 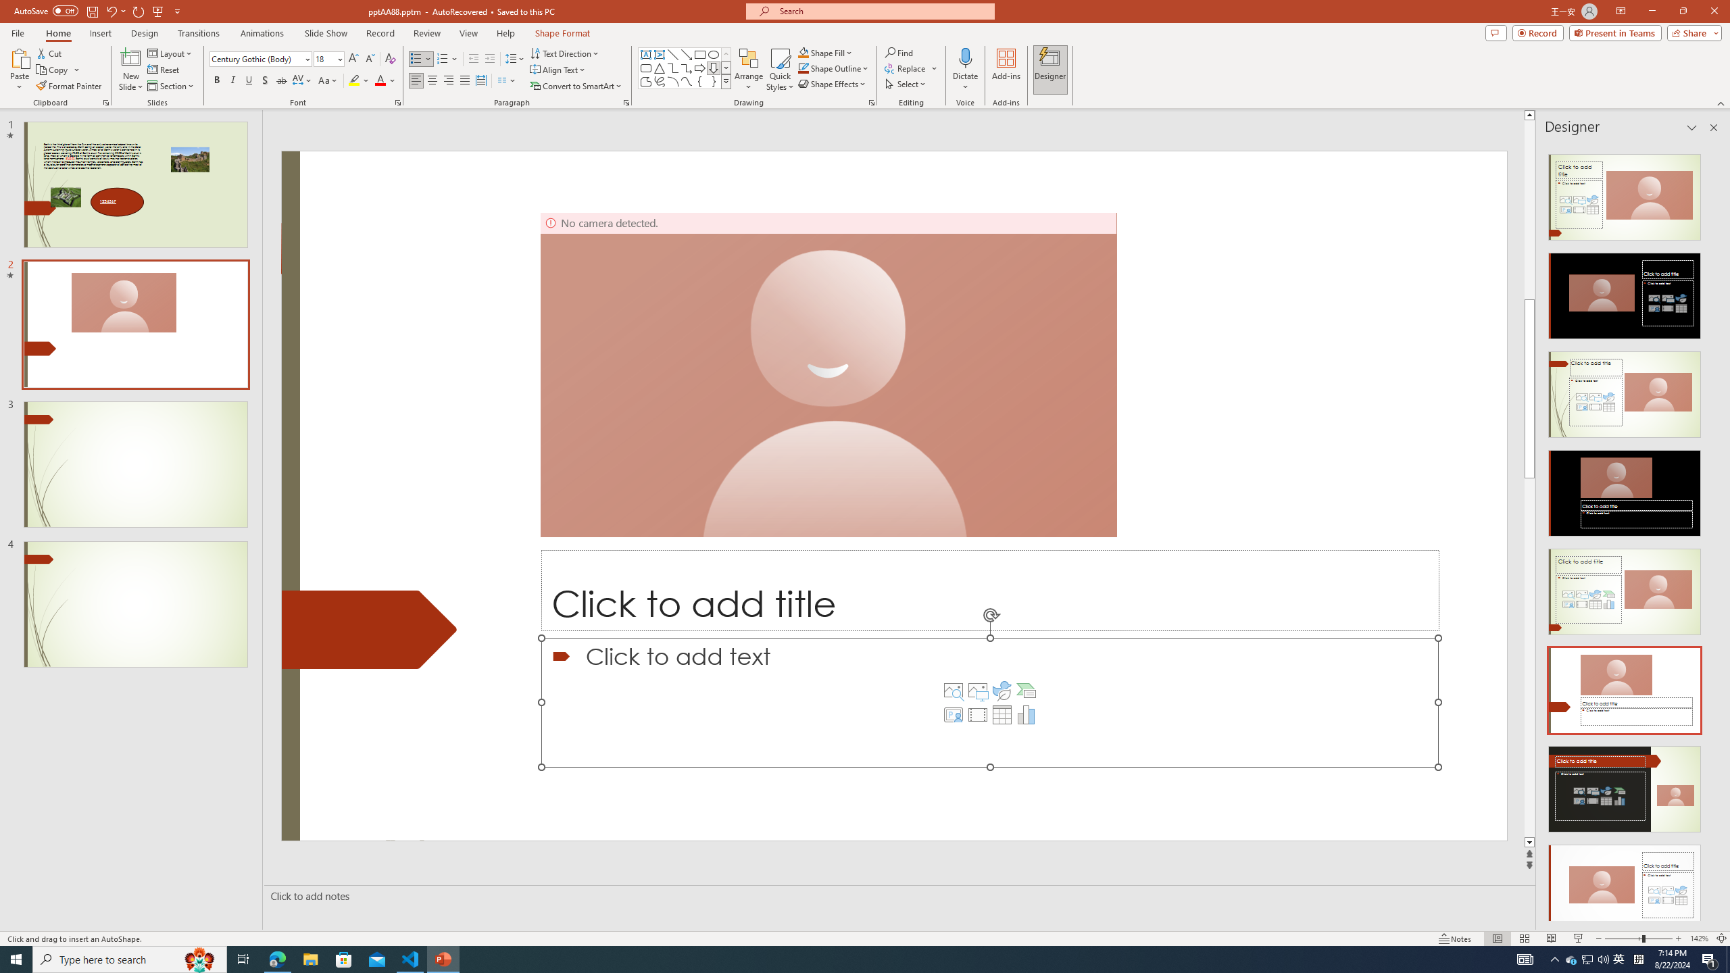 I want to click on Cut, so click(x=50, y=53).